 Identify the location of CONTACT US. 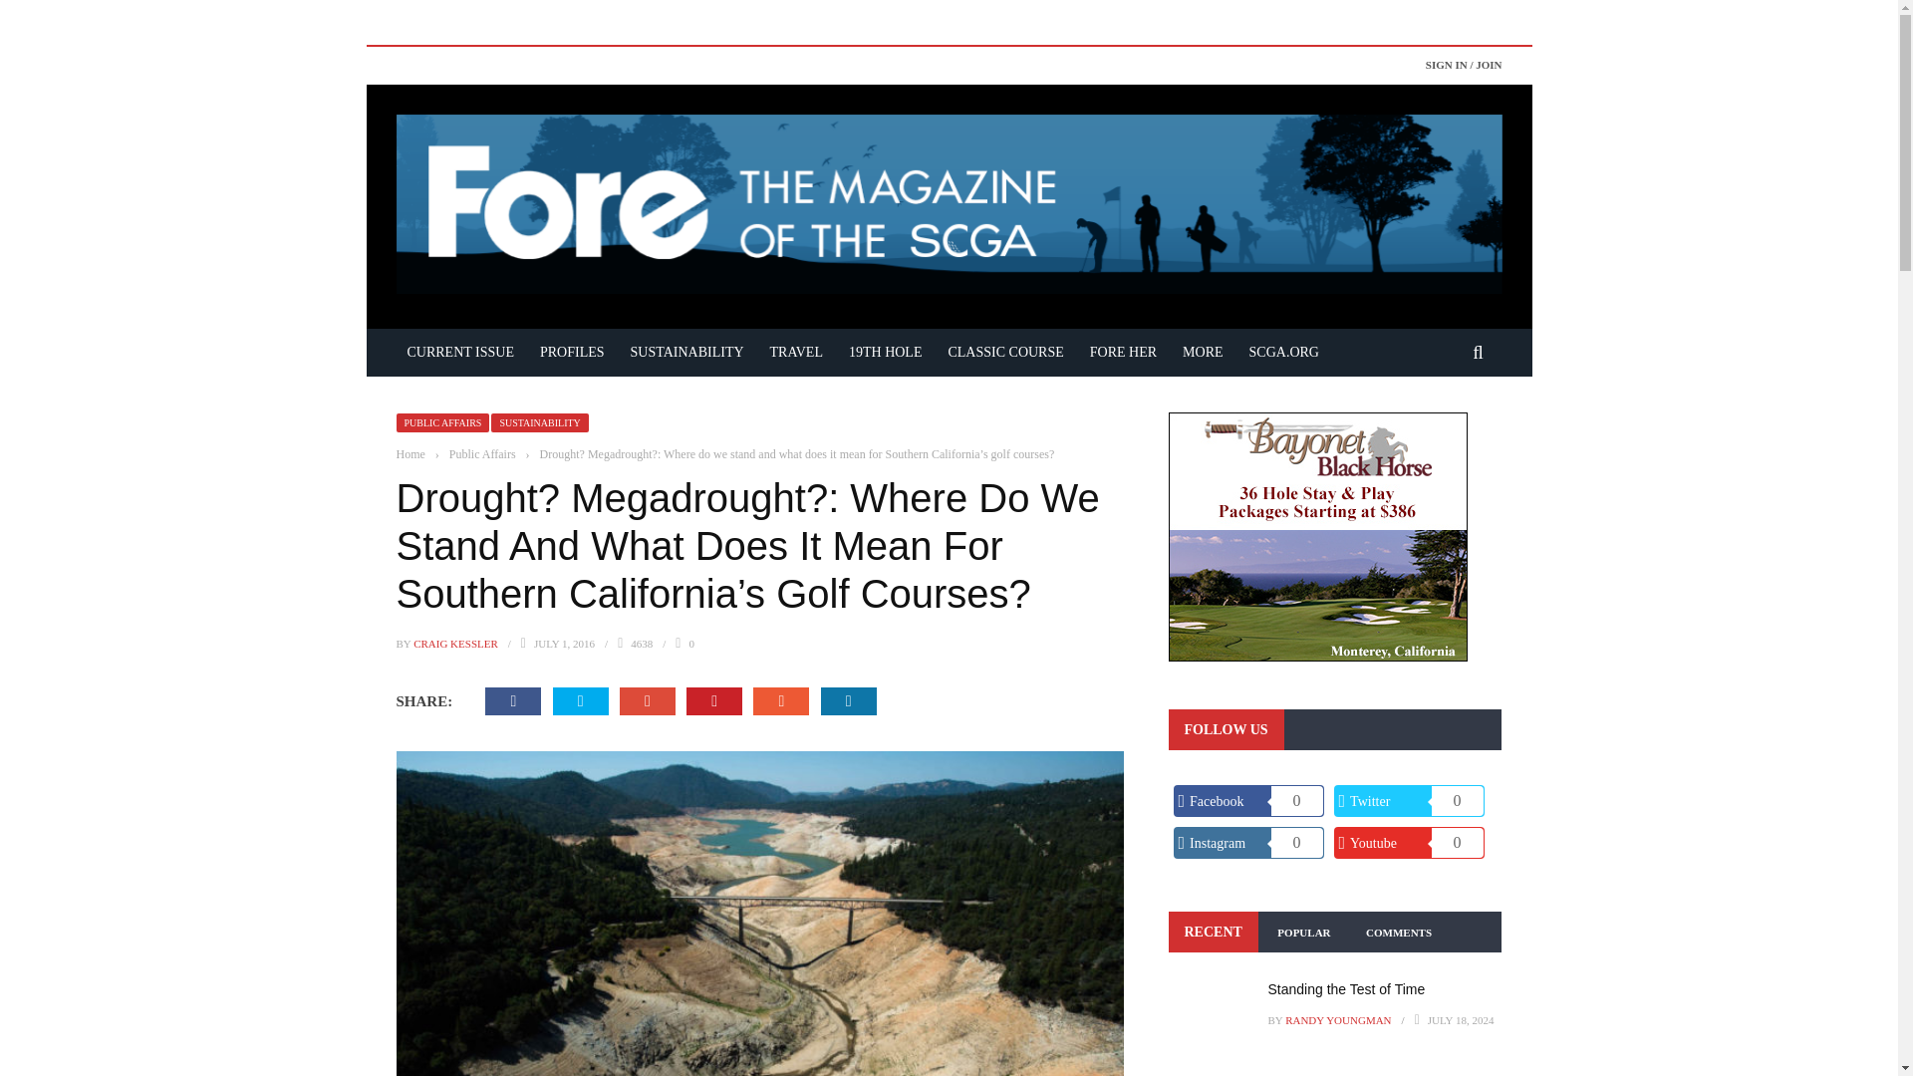
(237, 195).